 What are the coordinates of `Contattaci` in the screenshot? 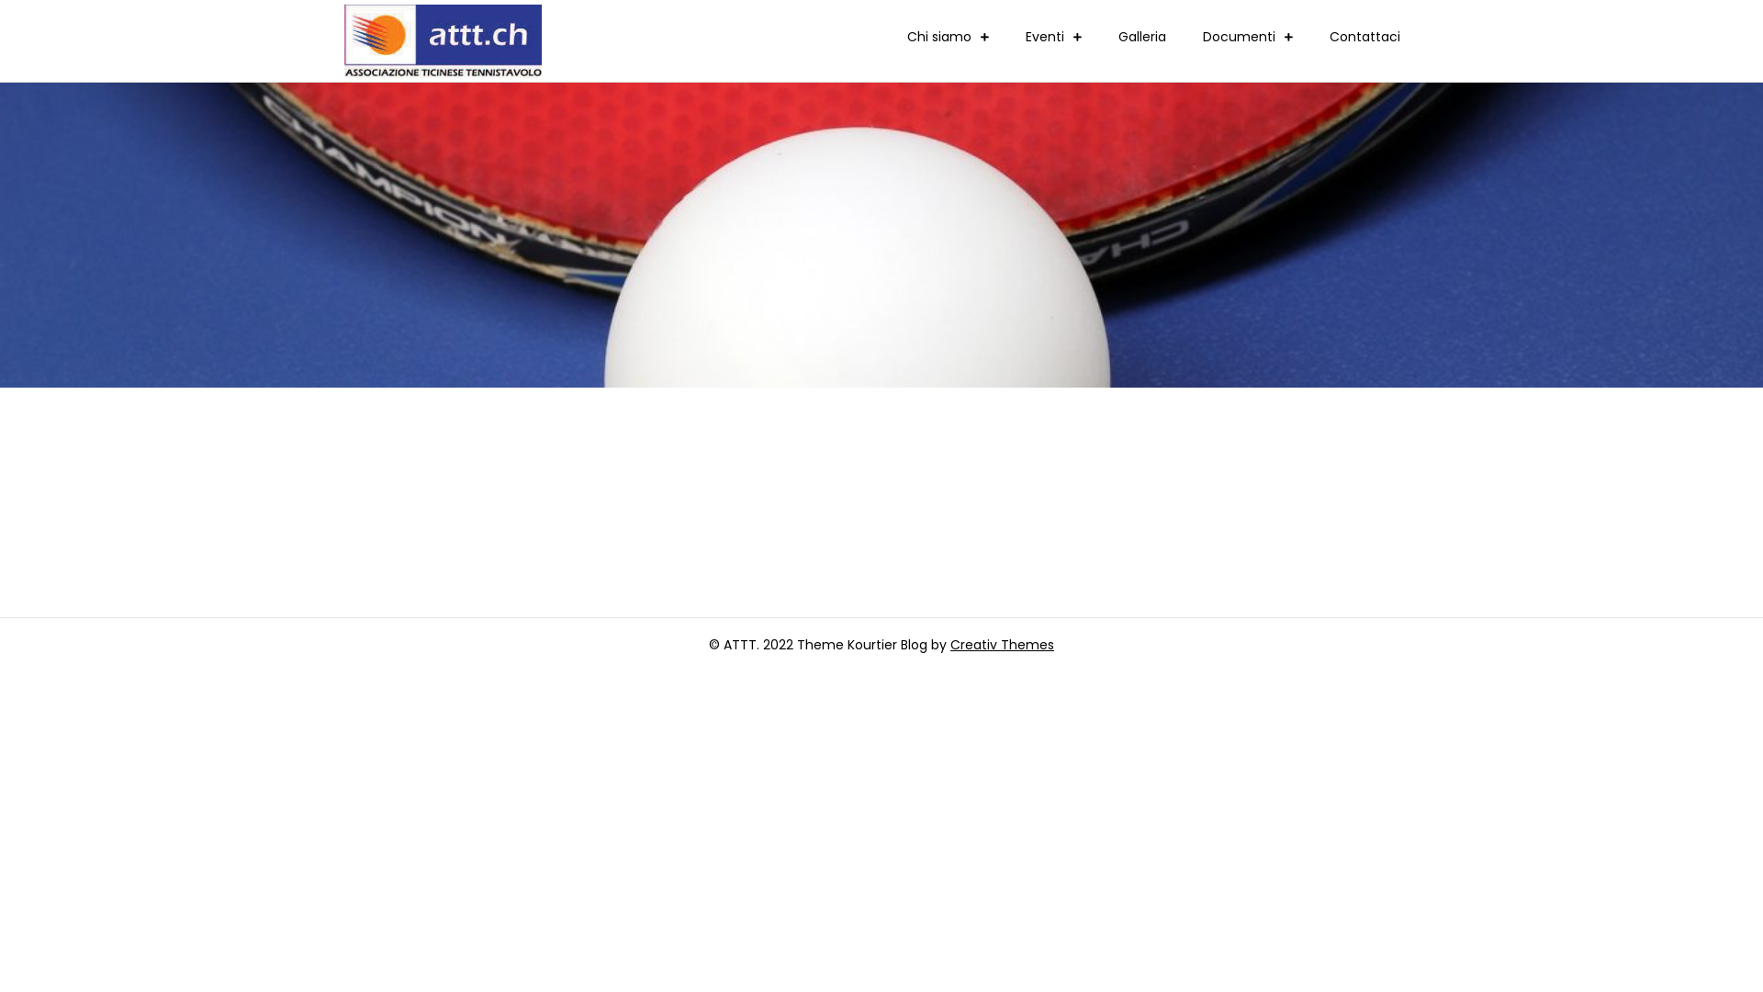 It's located at (1364, 37).